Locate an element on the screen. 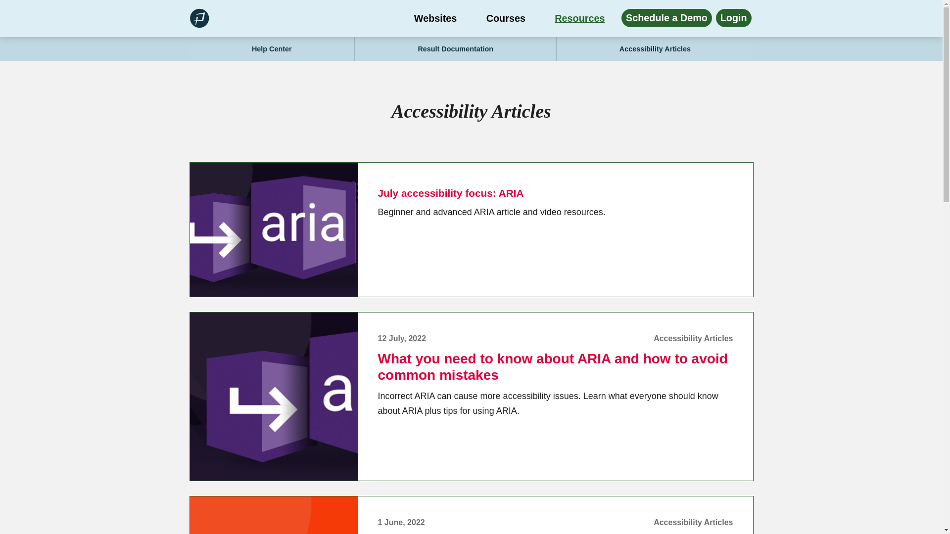  Help Center is located at coordinates (272, 48).